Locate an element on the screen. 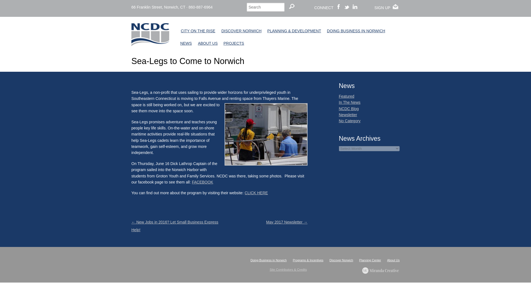  DOING BUSINESS IN NORWICH is located at coordinates (356, 31).